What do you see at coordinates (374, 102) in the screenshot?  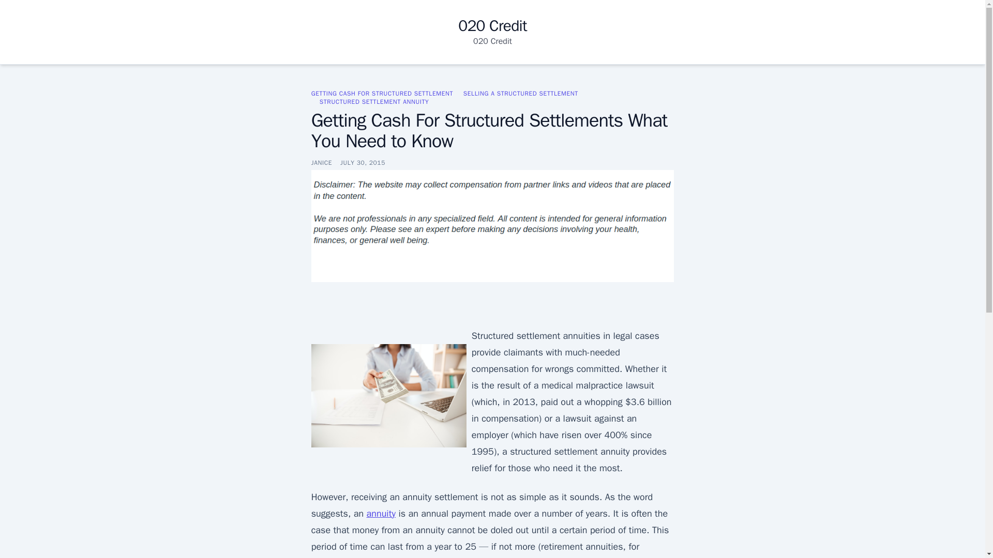 I see `STRUCTURED SETTLEMENT ANNUITY` at bounding box center [374, 102].